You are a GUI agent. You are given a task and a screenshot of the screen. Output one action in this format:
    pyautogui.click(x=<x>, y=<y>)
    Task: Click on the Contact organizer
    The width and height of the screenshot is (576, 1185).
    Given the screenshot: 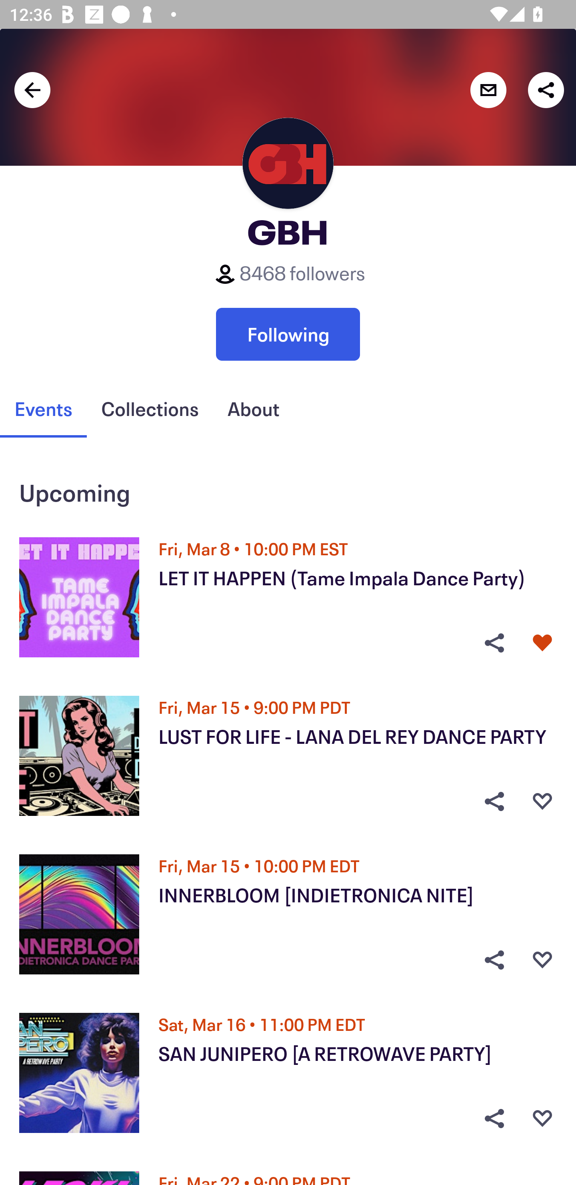 What is the action you would take?
    pyautogui.click(x=488, y=90)
    